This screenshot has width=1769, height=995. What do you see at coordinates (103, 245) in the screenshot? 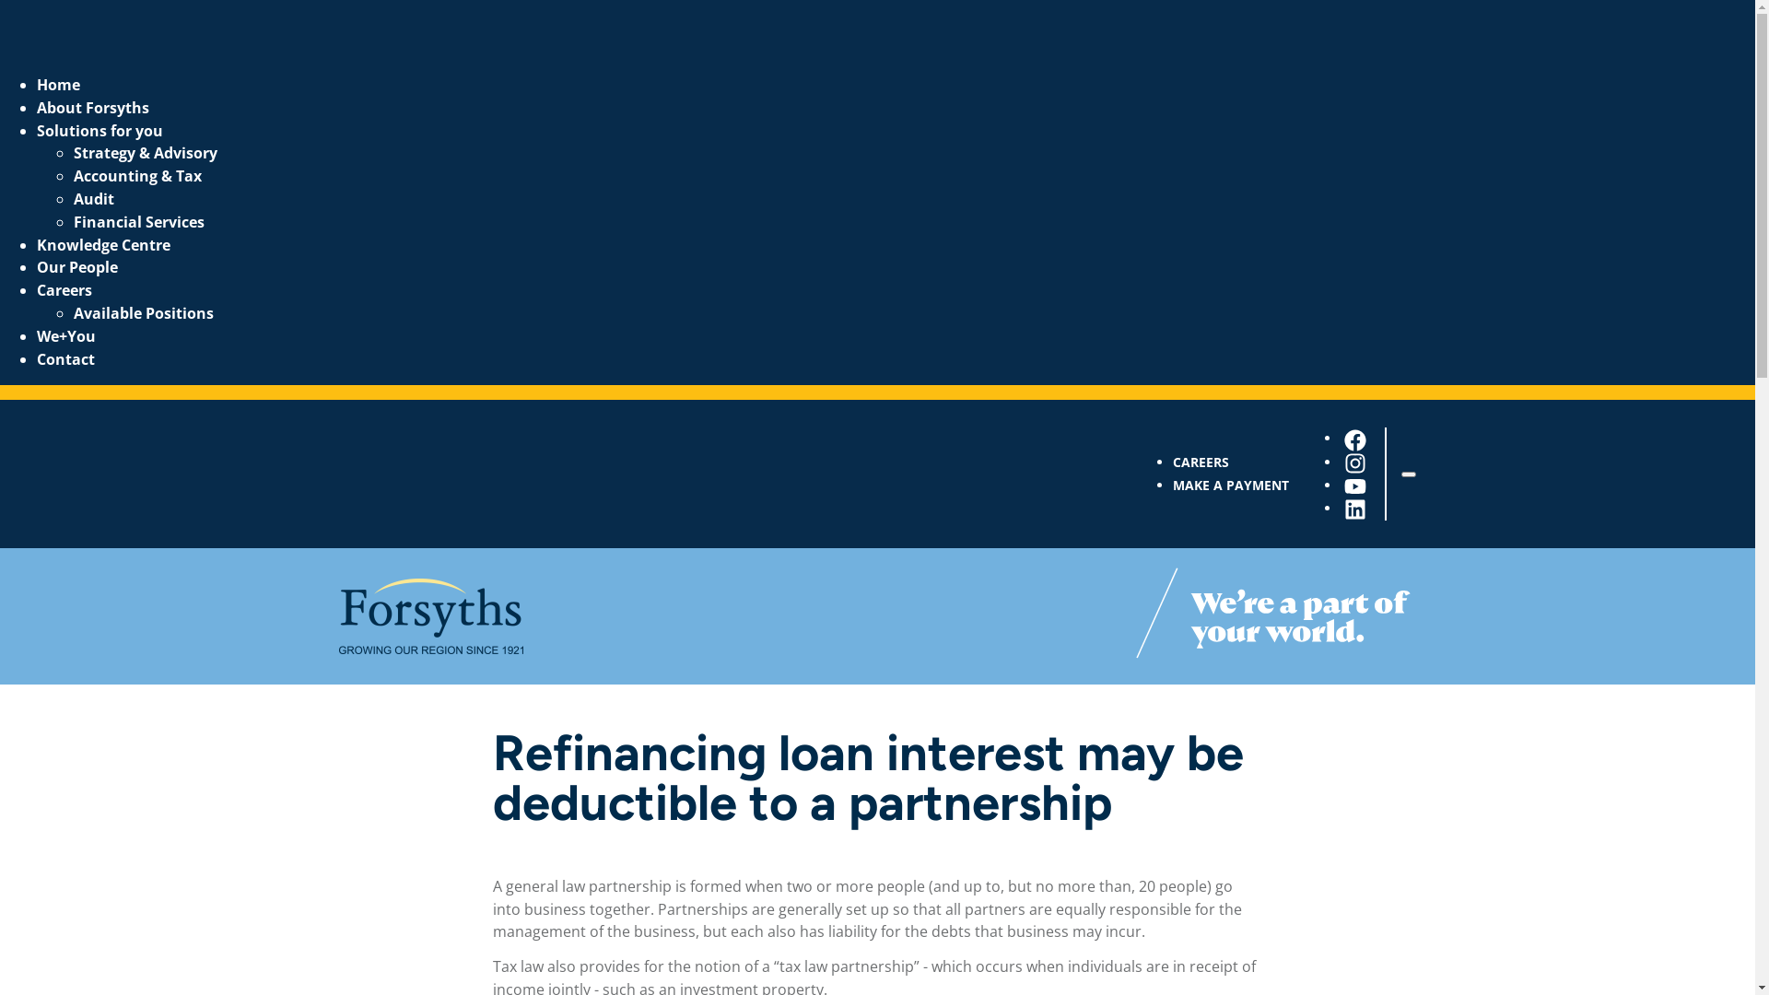
I see `Knowledge Centre` at bounding box center [103, 245].